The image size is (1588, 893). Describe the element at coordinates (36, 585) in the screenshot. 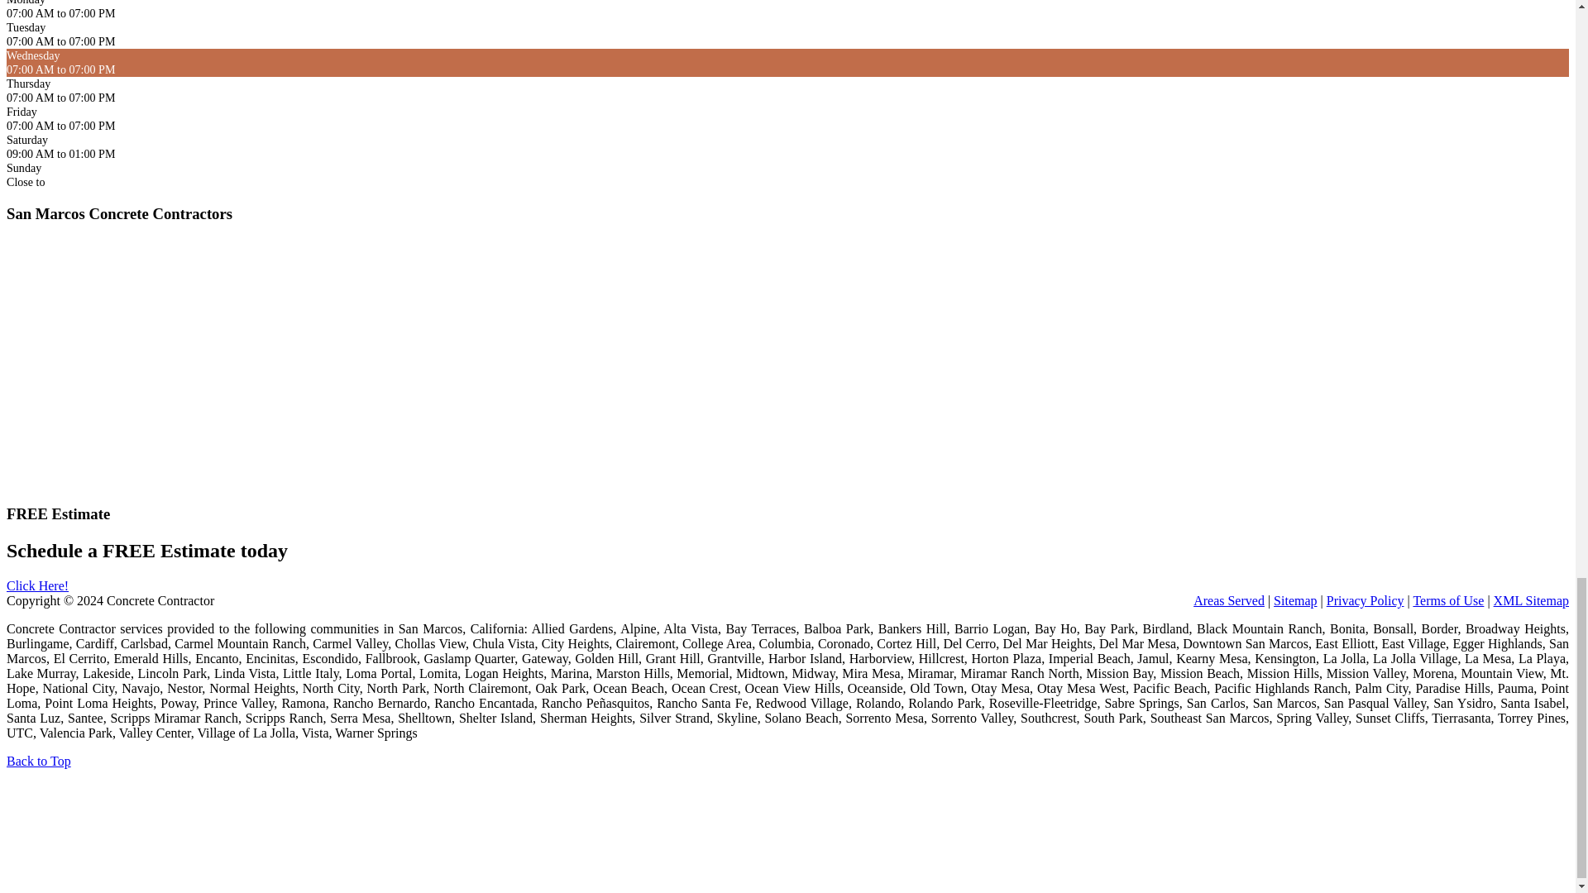

I see `FREE Estimate` at that location.